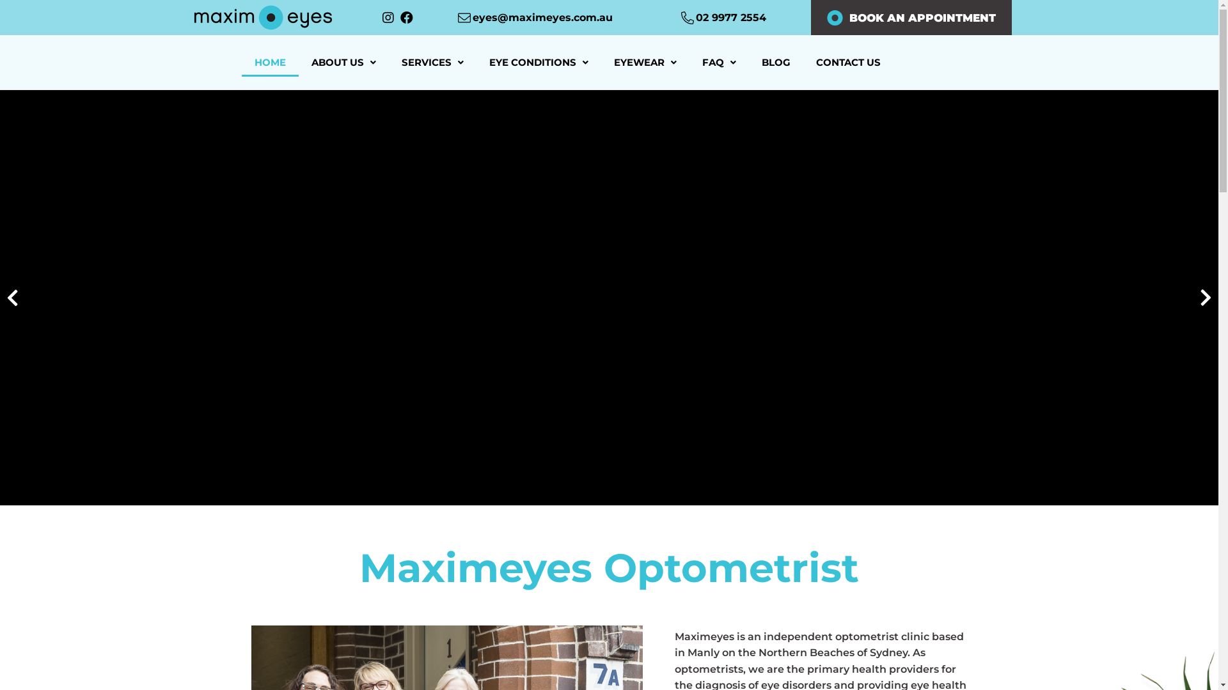 The width and height of the screenshot is (1228, 690). I want to click on Facebook, so click(407, 18).